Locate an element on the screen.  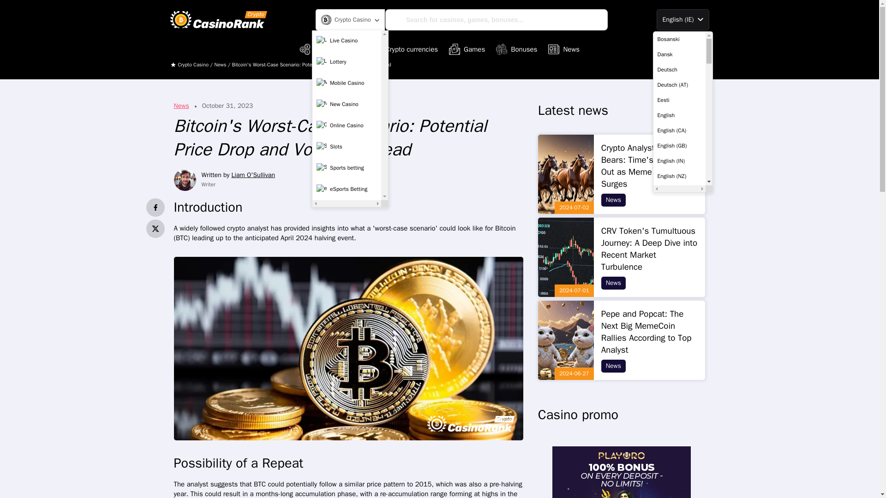
Live Casino is located at coordinates (347, 41).